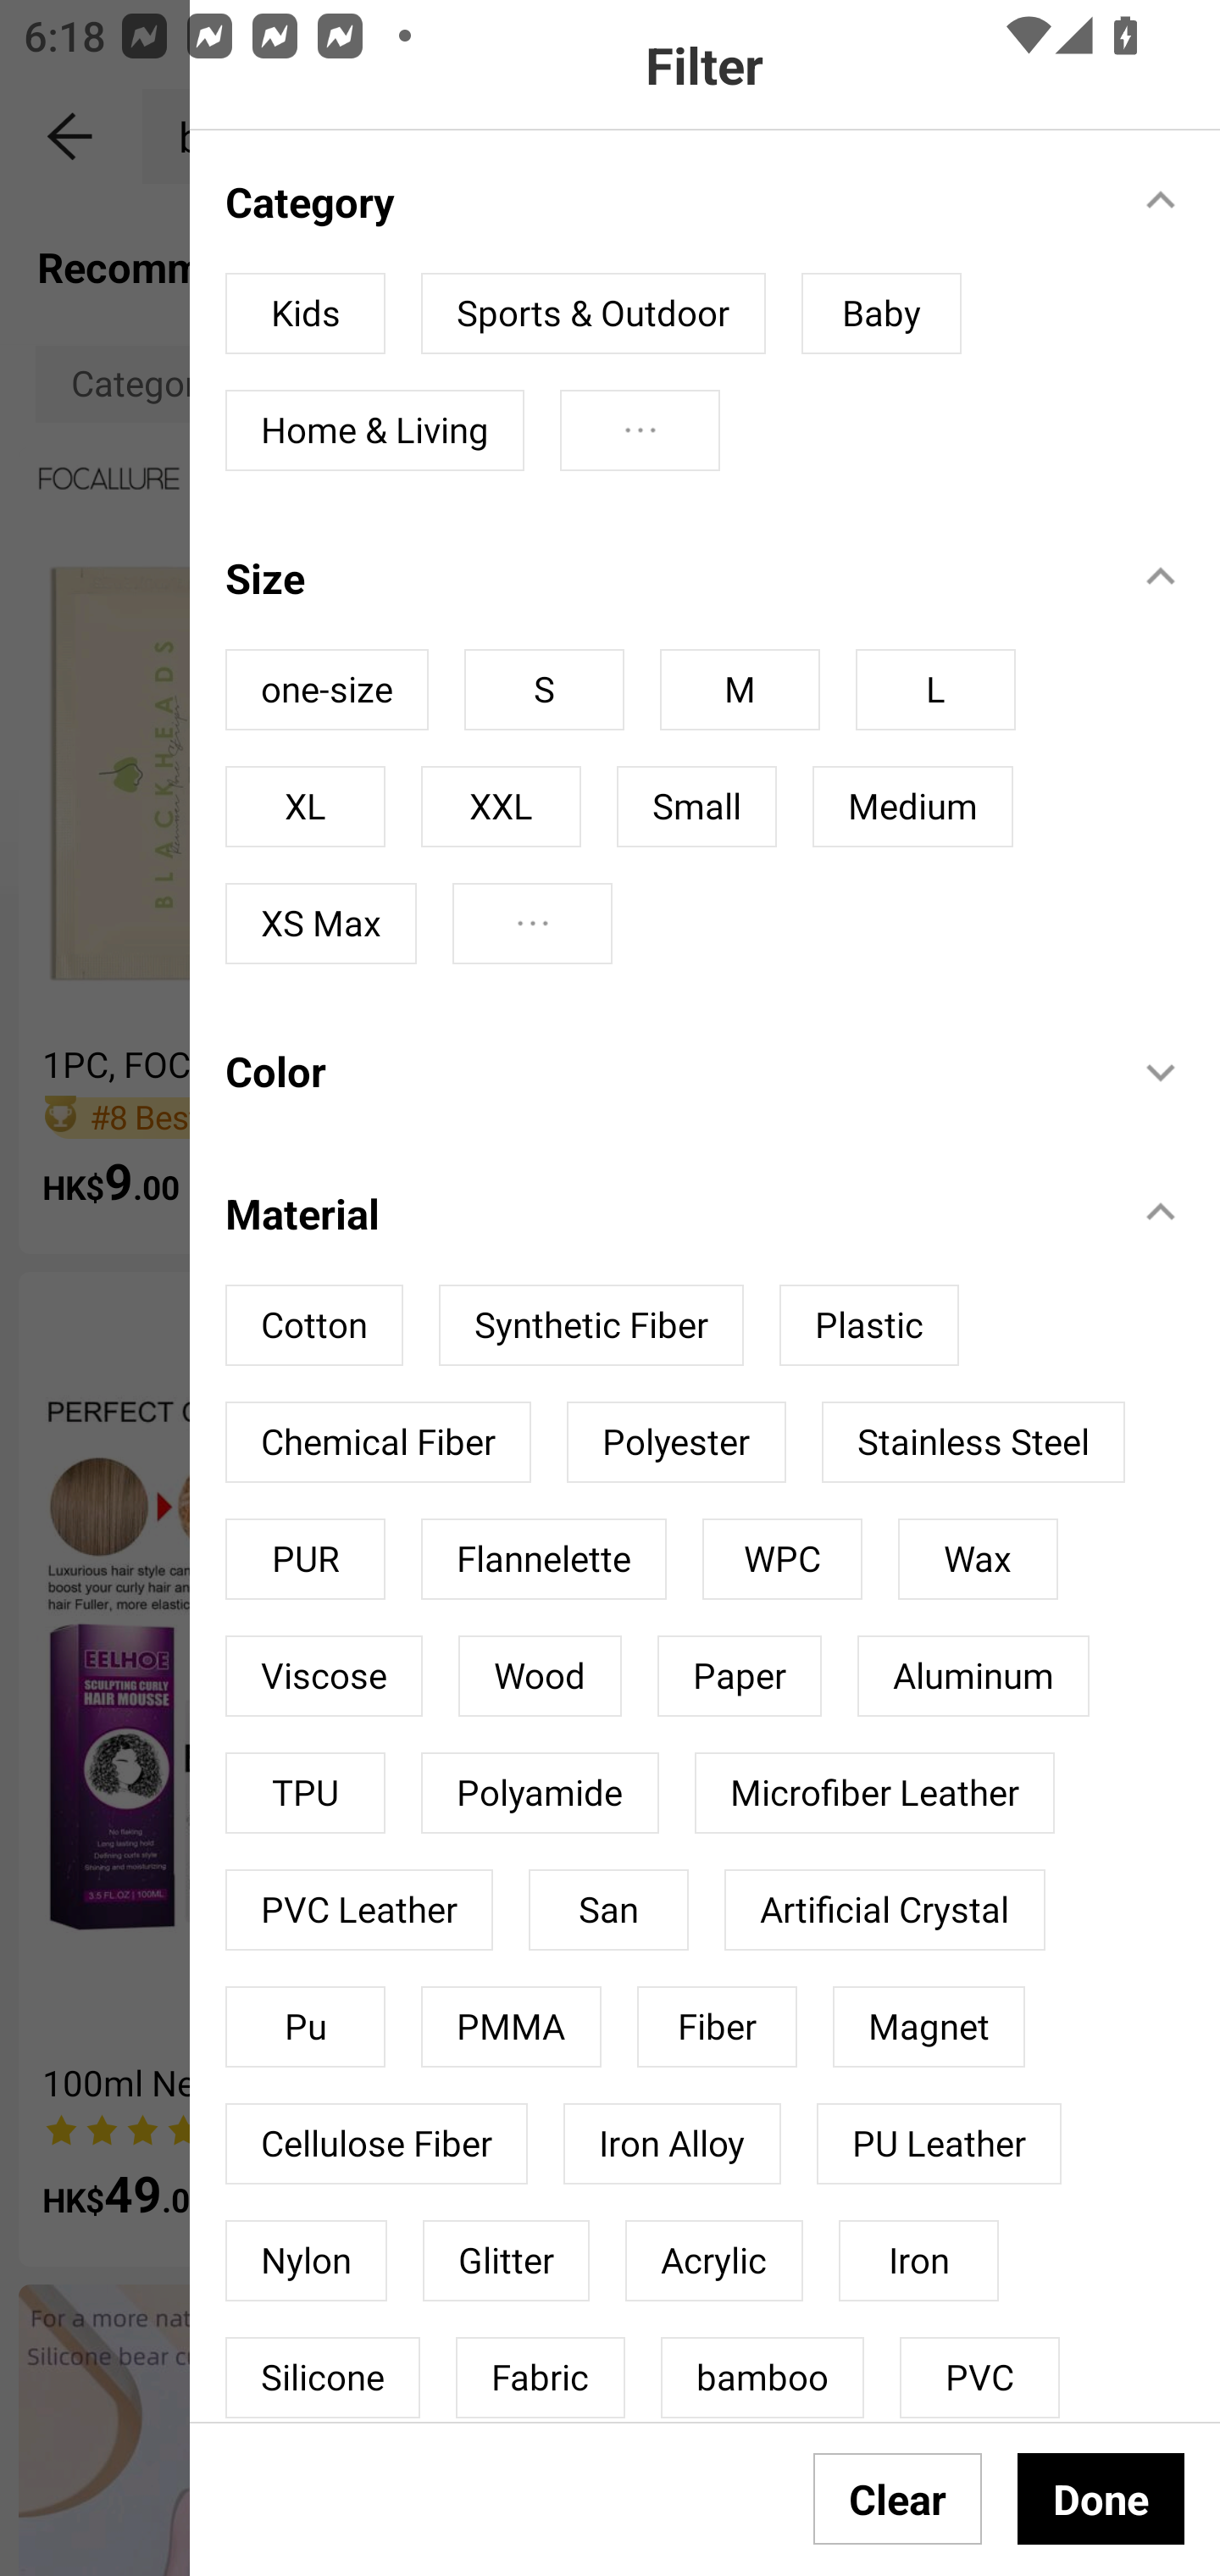 Image resolution: width=1220 pixels, height=2576 pixels. What do you see at coordinates (544, 1557) in the screenshot?
I see `Flannelette` at bounding box center [544, 1557].